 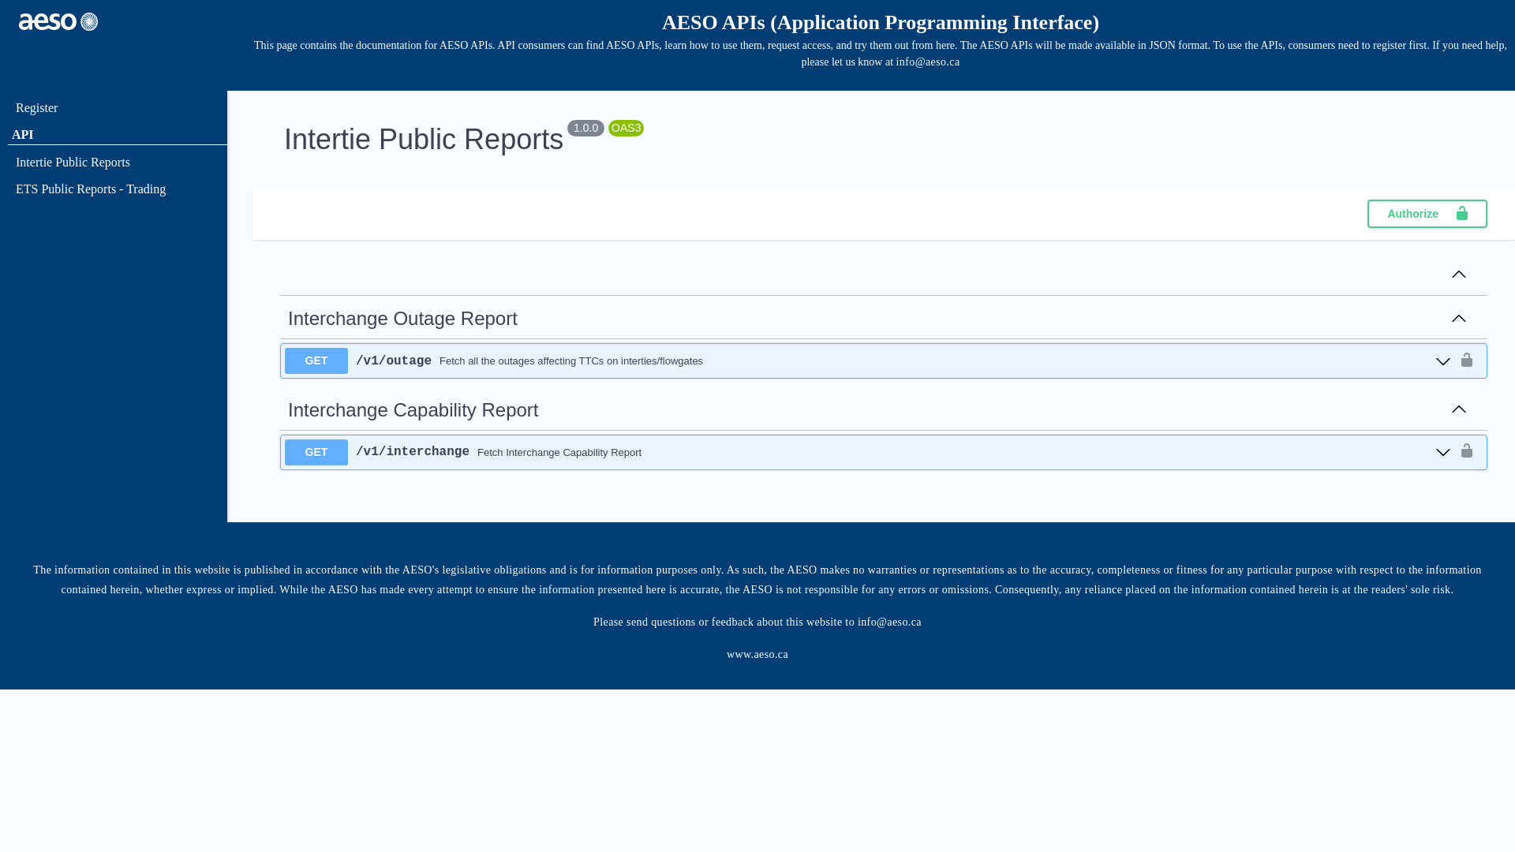 What do you see at coordinates (1427, 214) in the screenshot?
I see `Authorize` at bounding box center [1427, 214].